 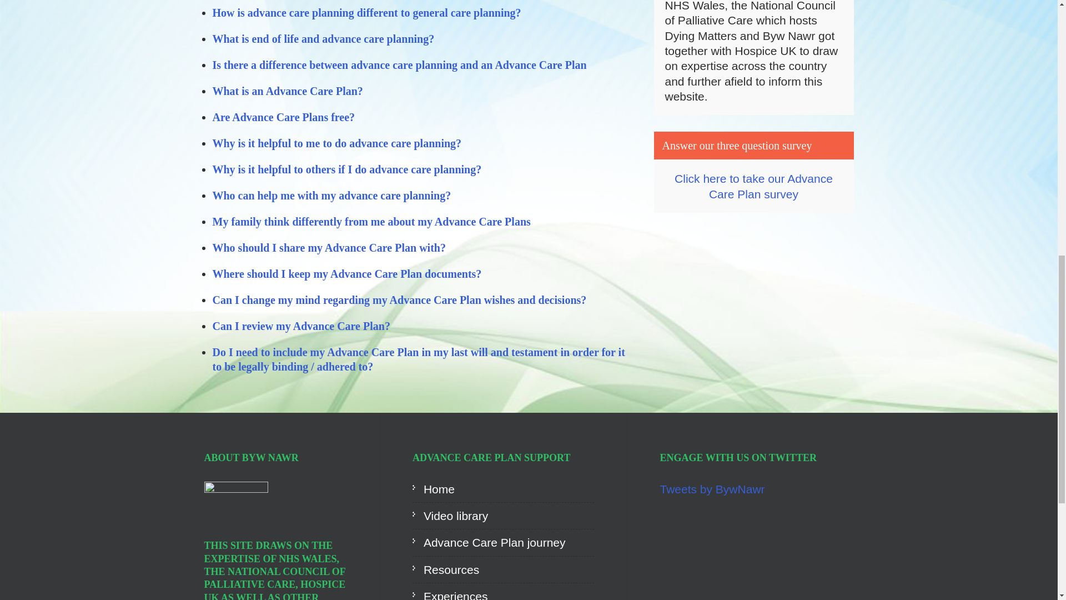 What do you see at coordinates (346, 273) in the screenshot?
I see `Where should I keep my Advance Care Plan documents?` at bounding box center [346, 273].